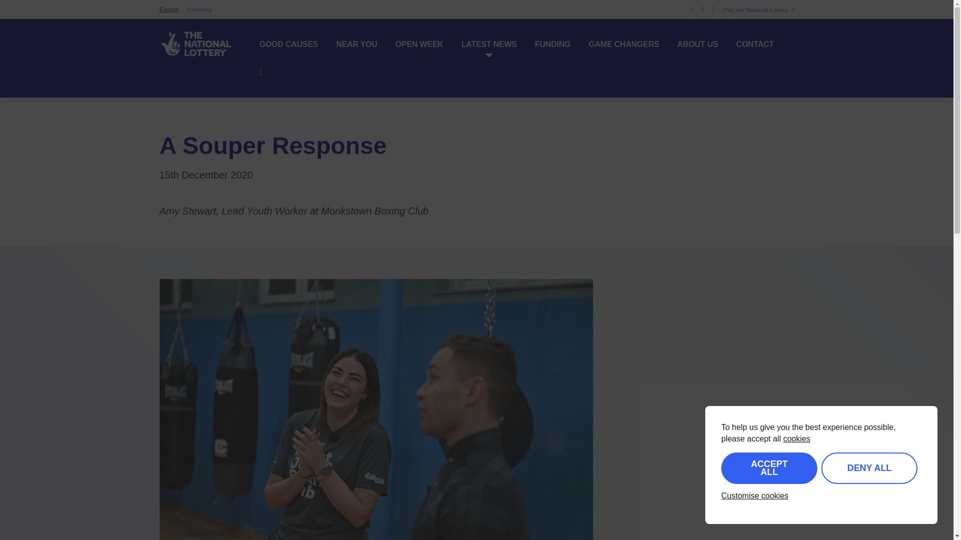 This screenshot has width=961, height=540. What do you see at coordinates (698, 44) in the screenshot?
I see `ABOUT US` at bounding box center [698, 44].